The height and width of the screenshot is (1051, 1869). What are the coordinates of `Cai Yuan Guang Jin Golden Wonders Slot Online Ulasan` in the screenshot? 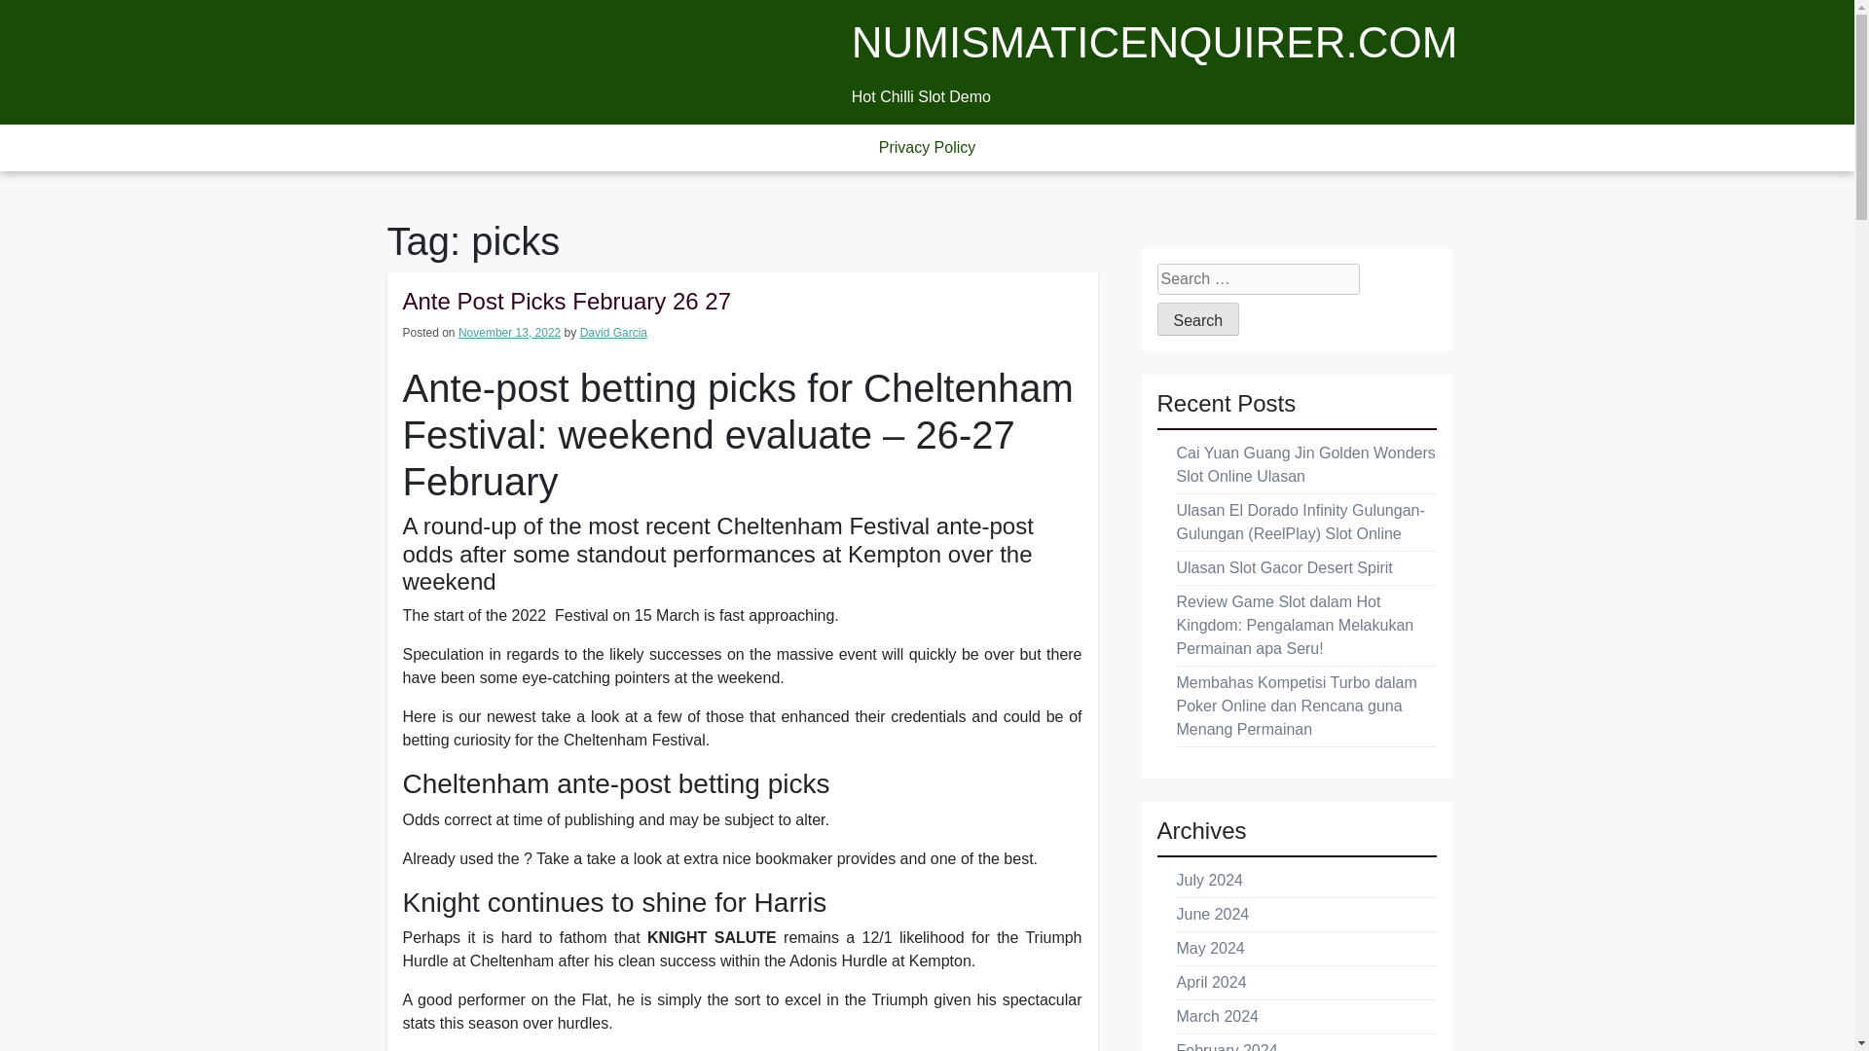 It's located at (1304, 463).